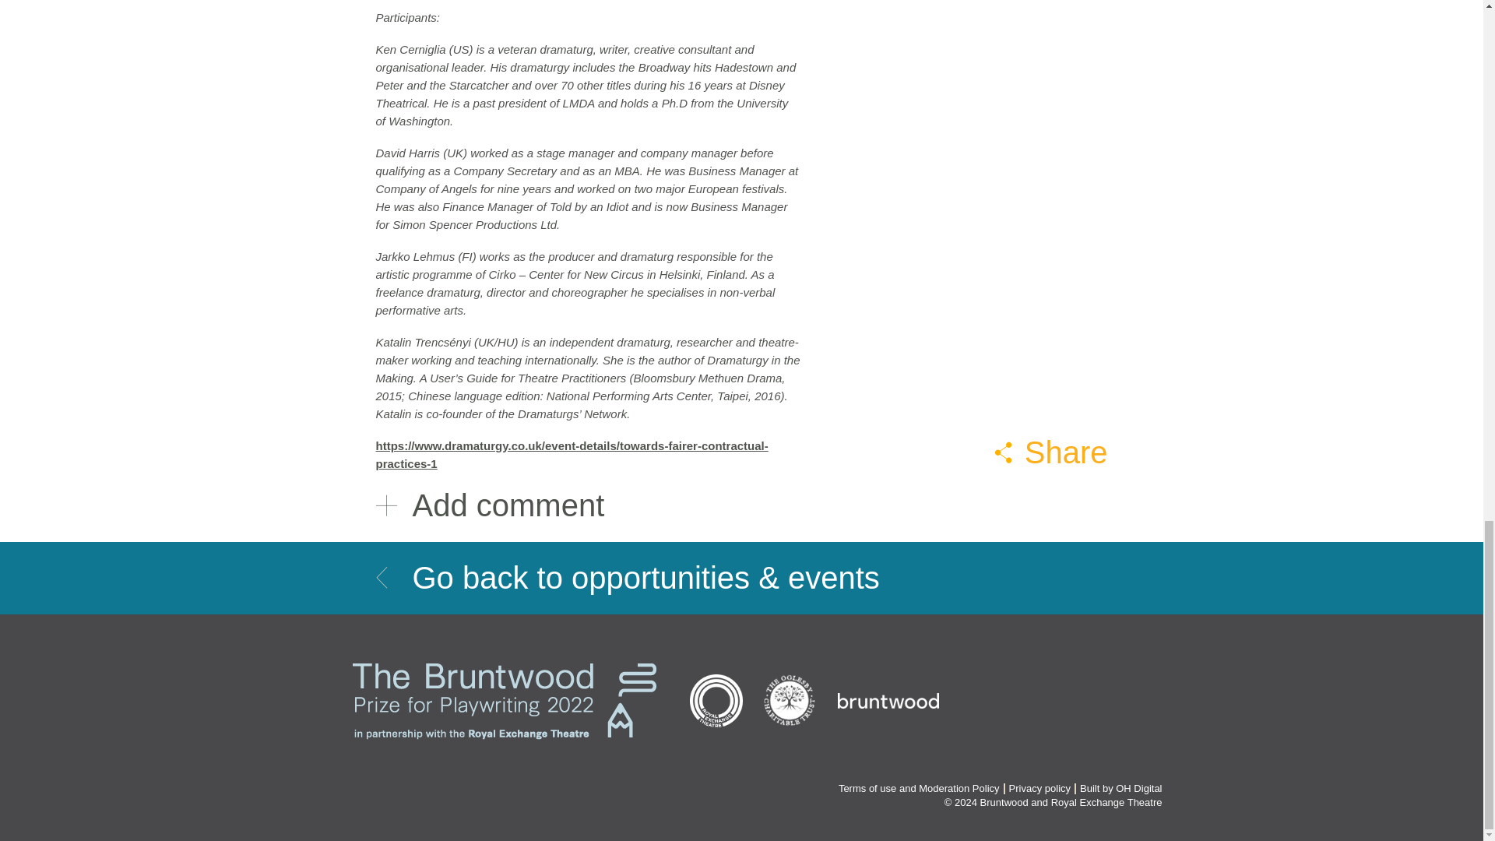 The width and height of the screenshot is (1495, 841). Describe the element at coordinates (919, 788) in the screenshot. I see `Terms of use and Moderation Policy` at that location.